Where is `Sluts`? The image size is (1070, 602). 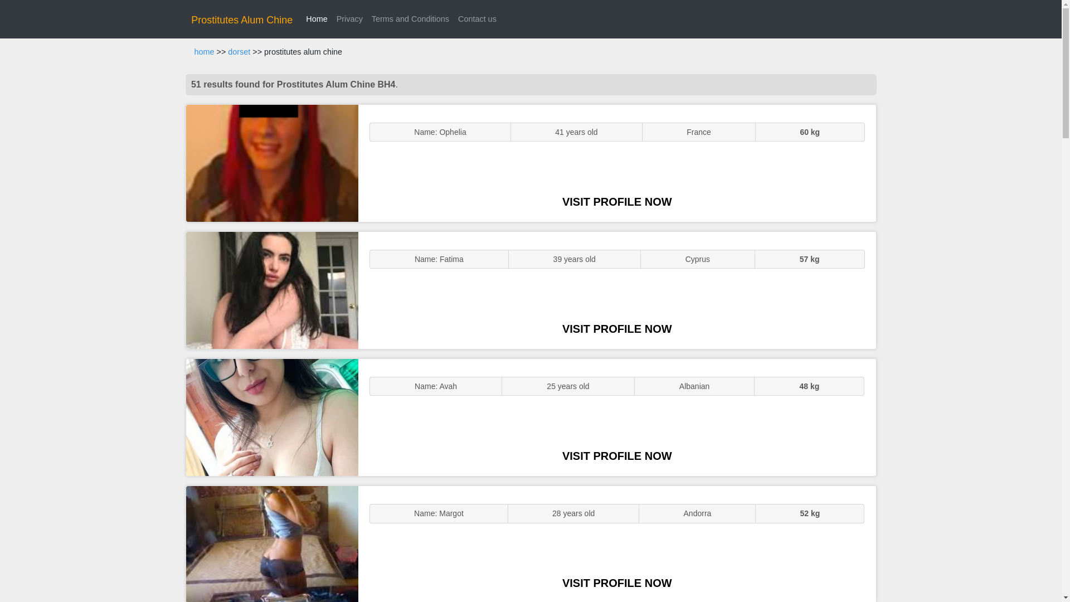
Sluts is located at coordinates (272, 544).